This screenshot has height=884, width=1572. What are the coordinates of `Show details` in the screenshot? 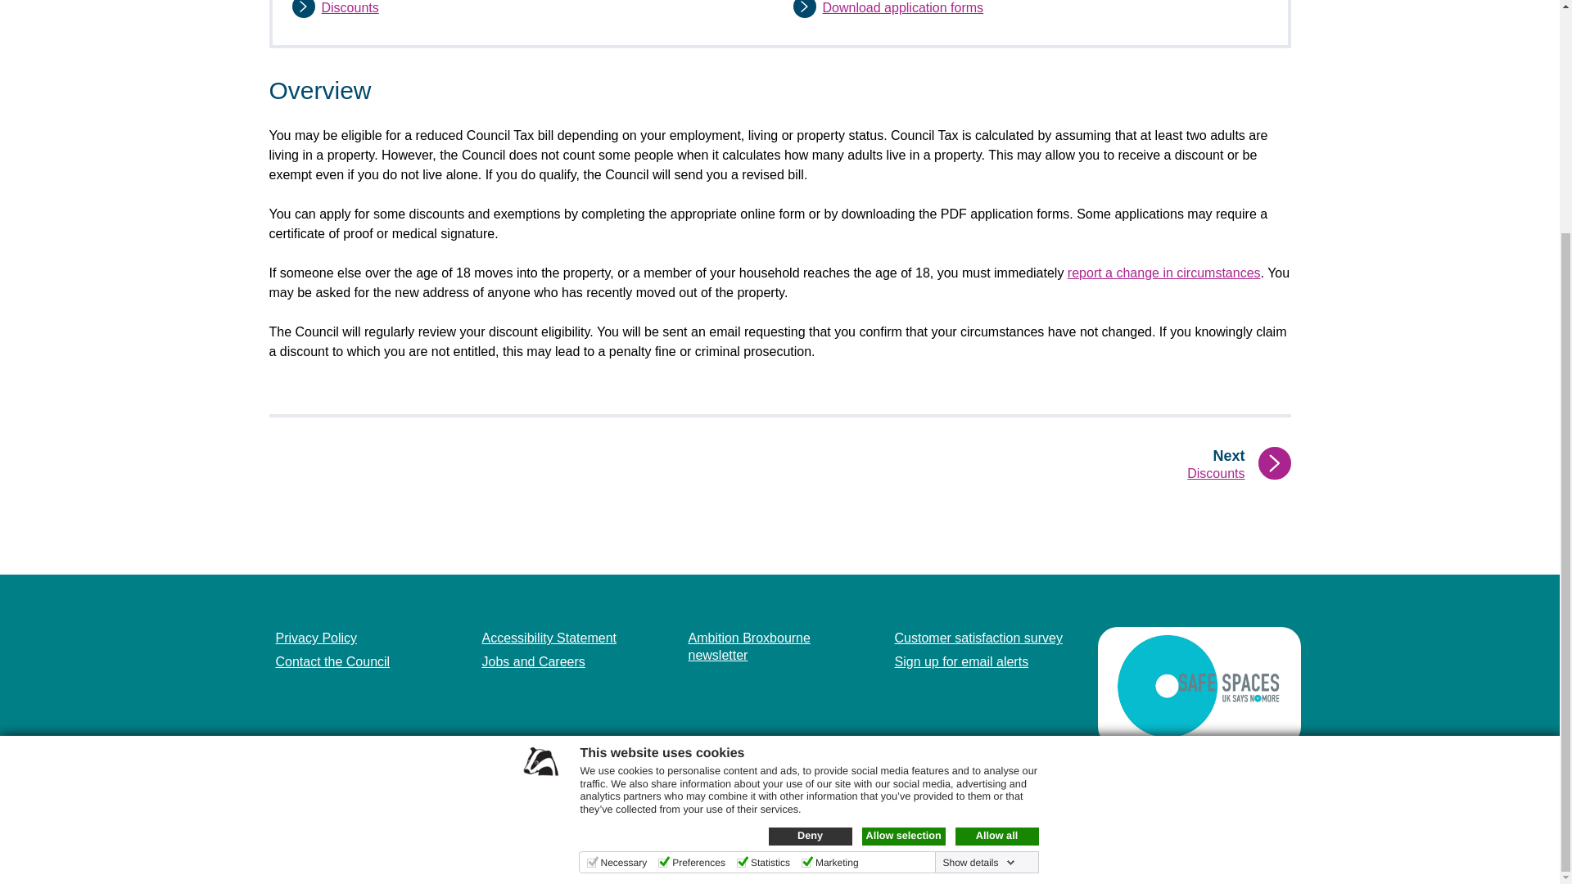 It's located at (978, 557).